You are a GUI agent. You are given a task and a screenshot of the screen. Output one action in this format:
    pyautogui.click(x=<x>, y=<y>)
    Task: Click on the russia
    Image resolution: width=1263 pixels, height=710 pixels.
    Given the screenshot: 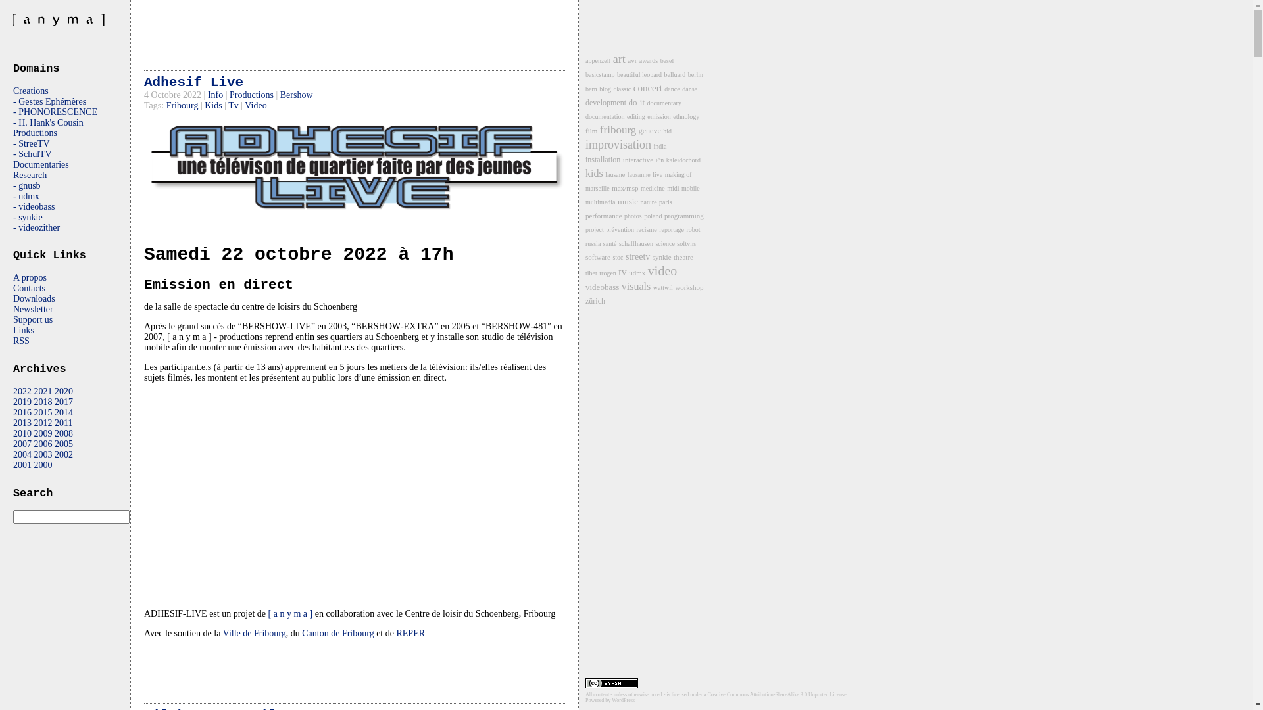 What is the action you would take?
    pyautogui.click(x=593, y=243)
    